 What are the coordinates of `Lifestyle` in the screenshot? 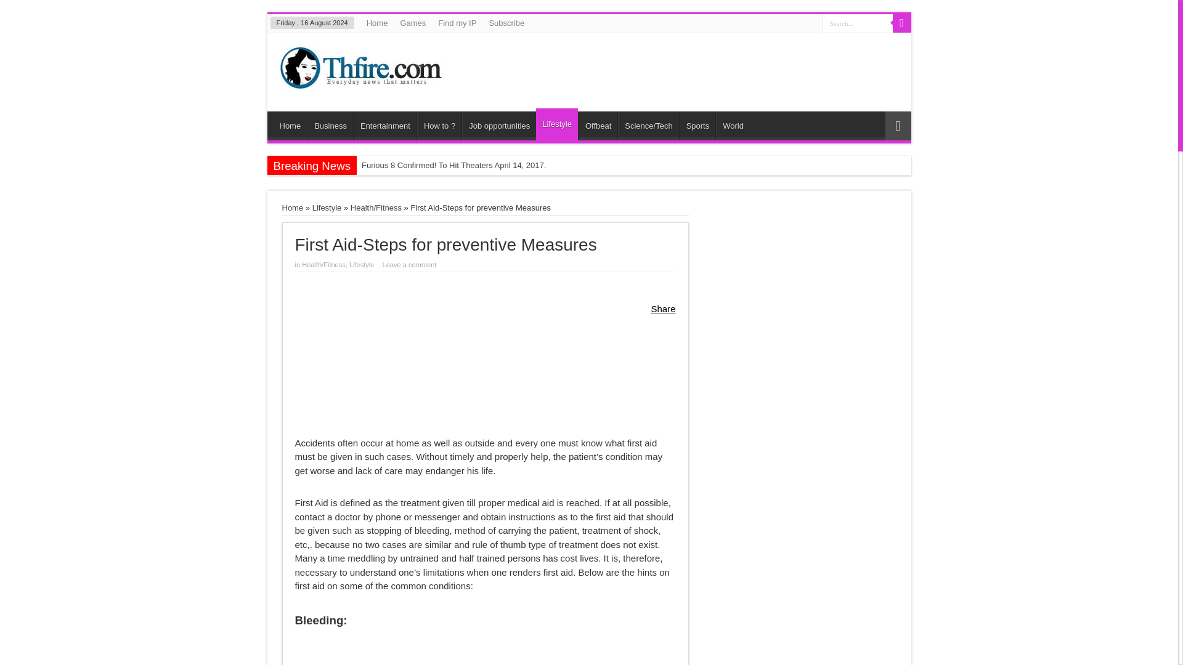 It's located at (327, 208).